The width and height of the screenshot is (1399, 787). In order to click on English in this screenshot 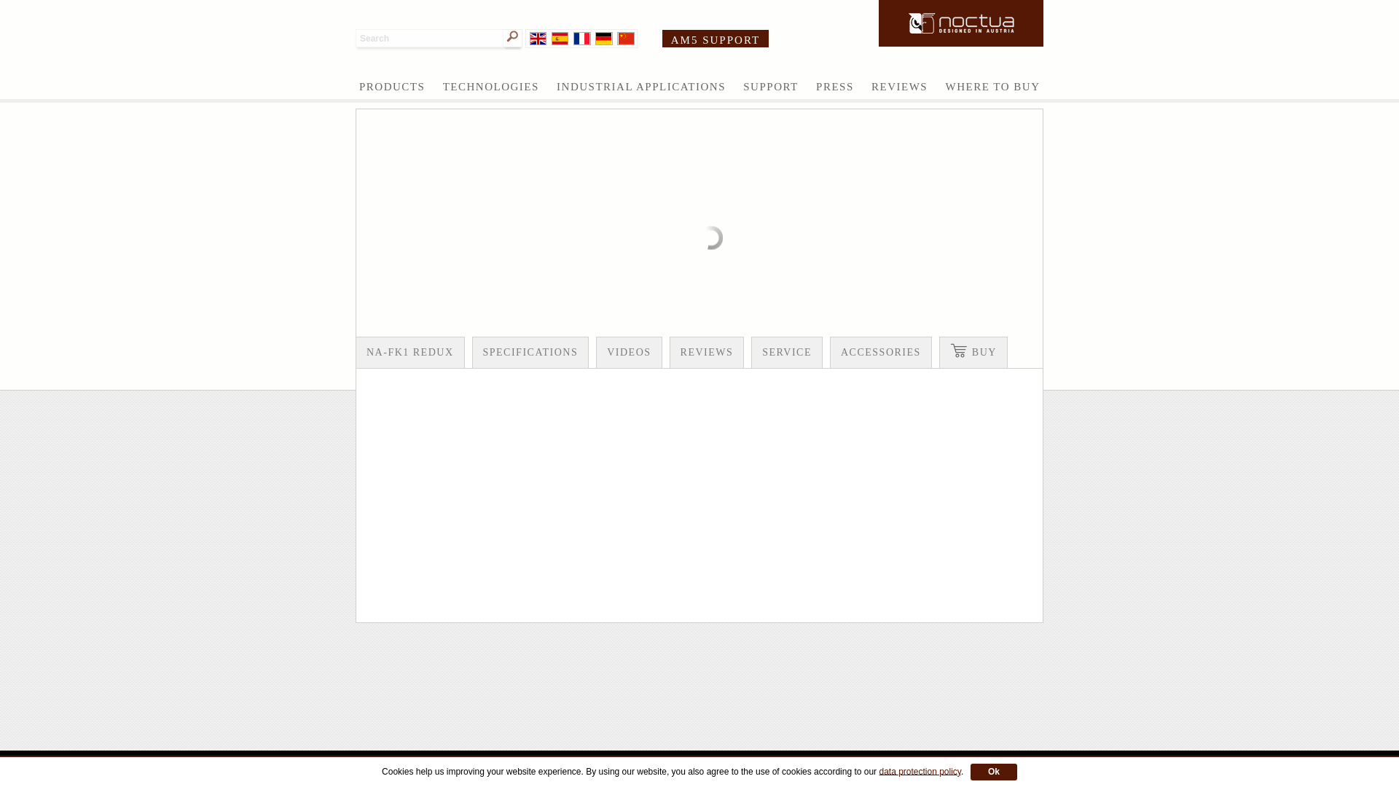, I will do `click(538, 38)`.